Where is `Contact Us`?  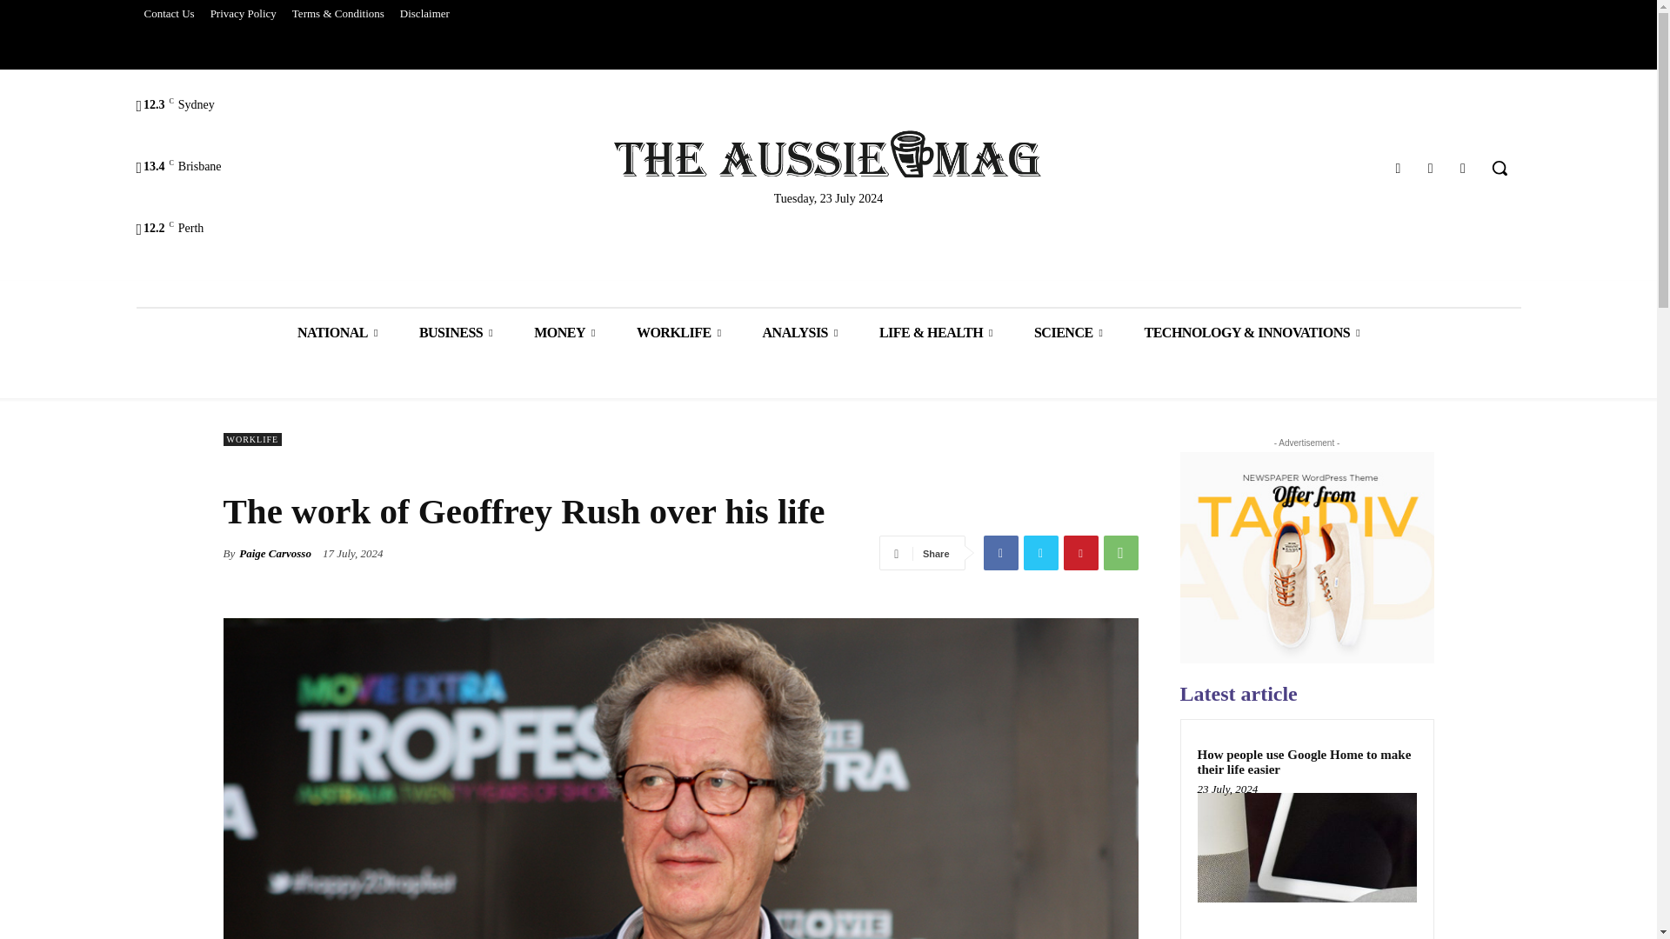
Contact Us is located at coordinates (169, 14).